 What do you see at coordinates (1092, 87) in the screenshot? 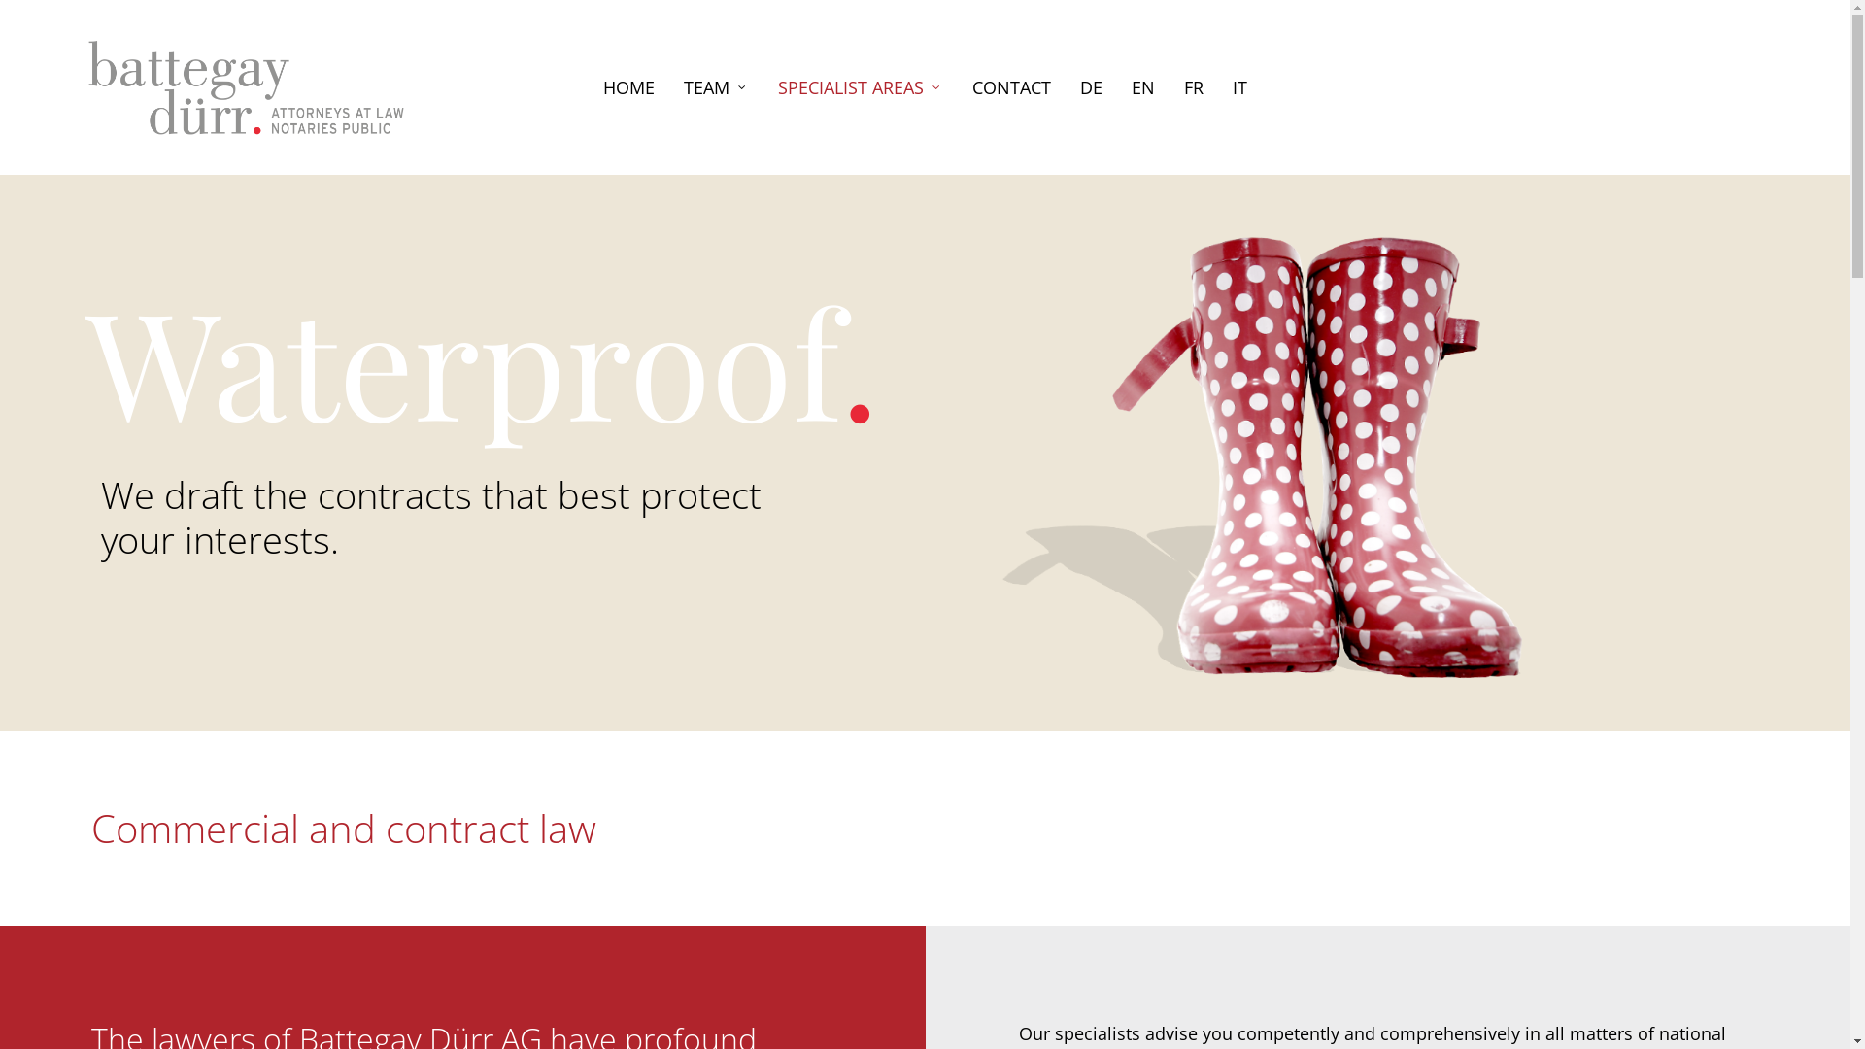
I see `DE` at bounding box center [1092, 87].